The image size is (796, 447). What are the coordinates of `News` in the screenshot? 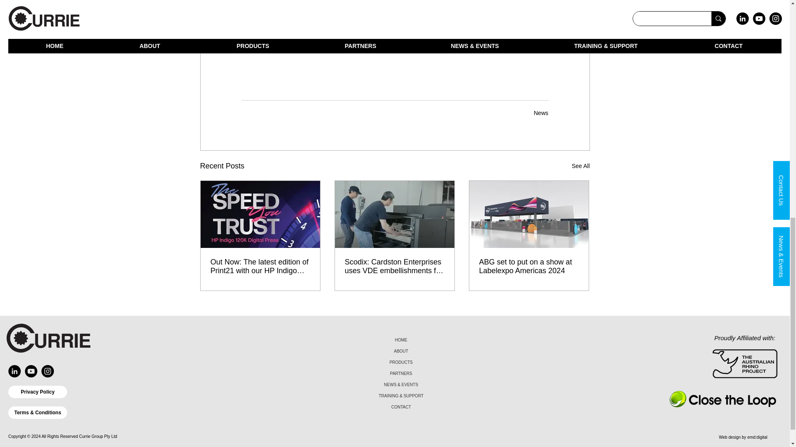 It's located at (541, 113).